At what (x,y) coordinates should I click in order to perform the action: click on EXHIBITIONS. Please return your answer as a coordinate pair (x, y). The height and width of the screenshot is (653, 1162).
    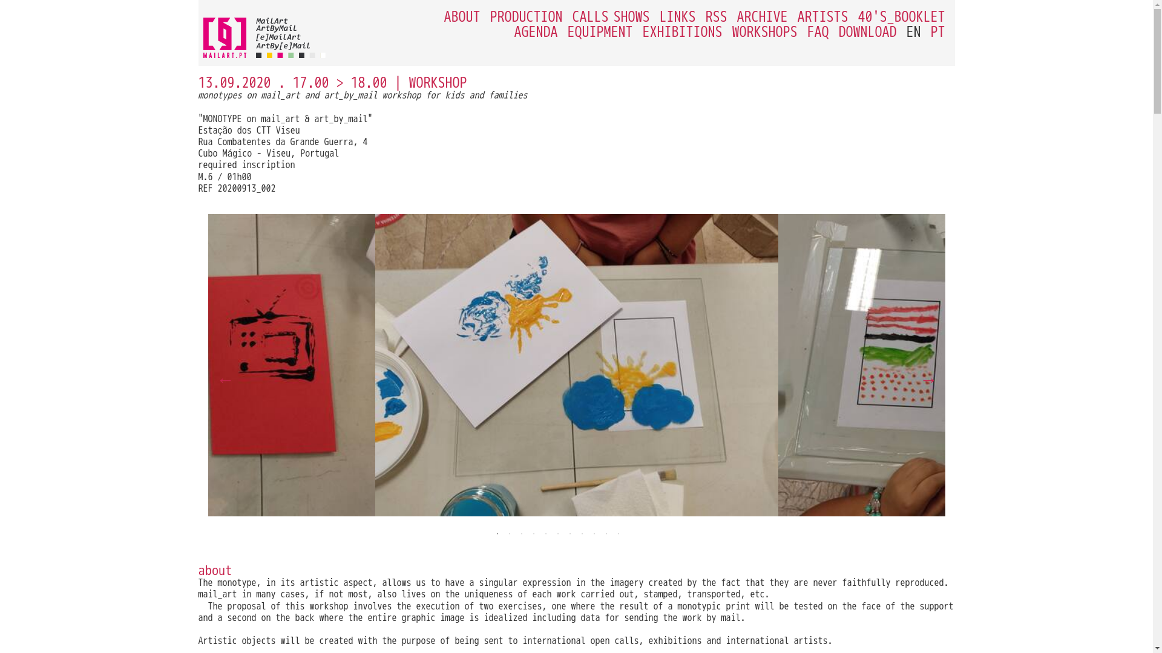
    Looking at the image, I should click on (683, 31).